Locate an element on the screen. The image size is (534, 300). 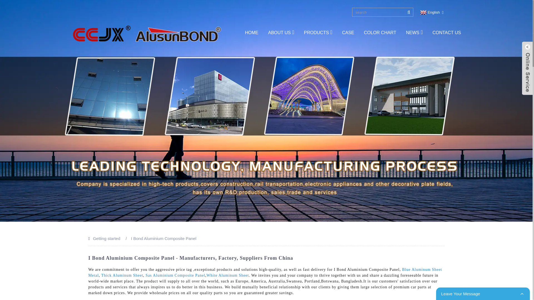
English is located at coordinates (429, 12).